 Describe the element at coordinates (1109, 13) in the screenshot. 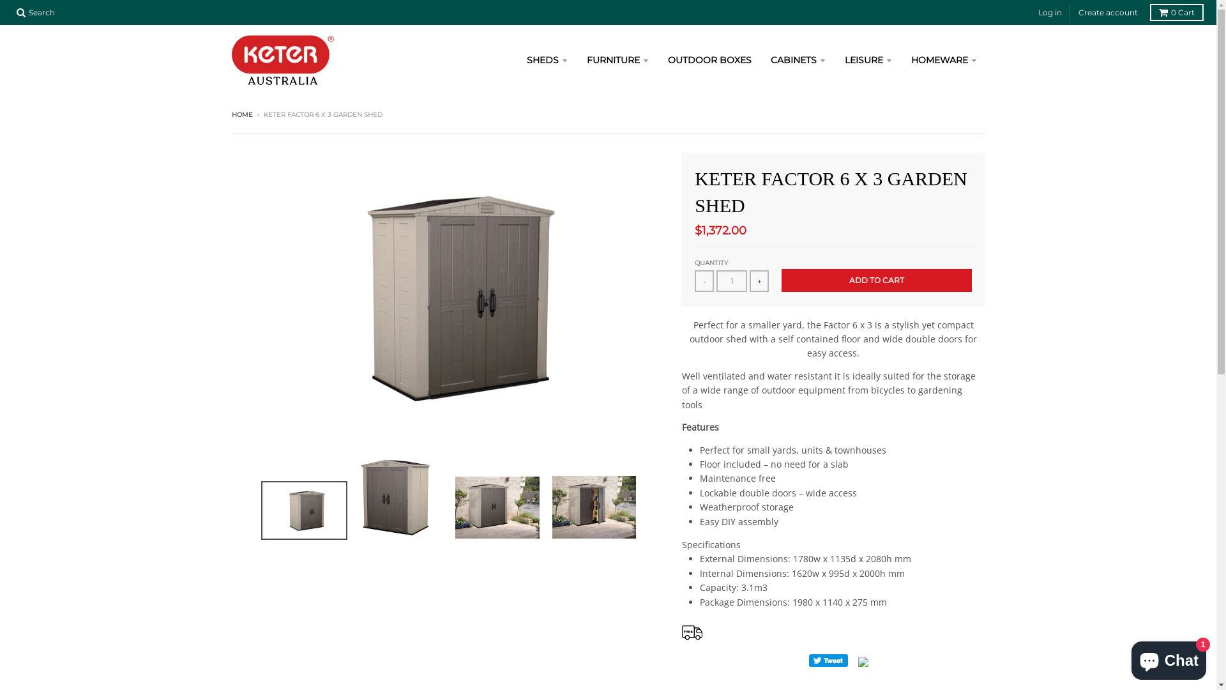

I see `Create account` at that location.